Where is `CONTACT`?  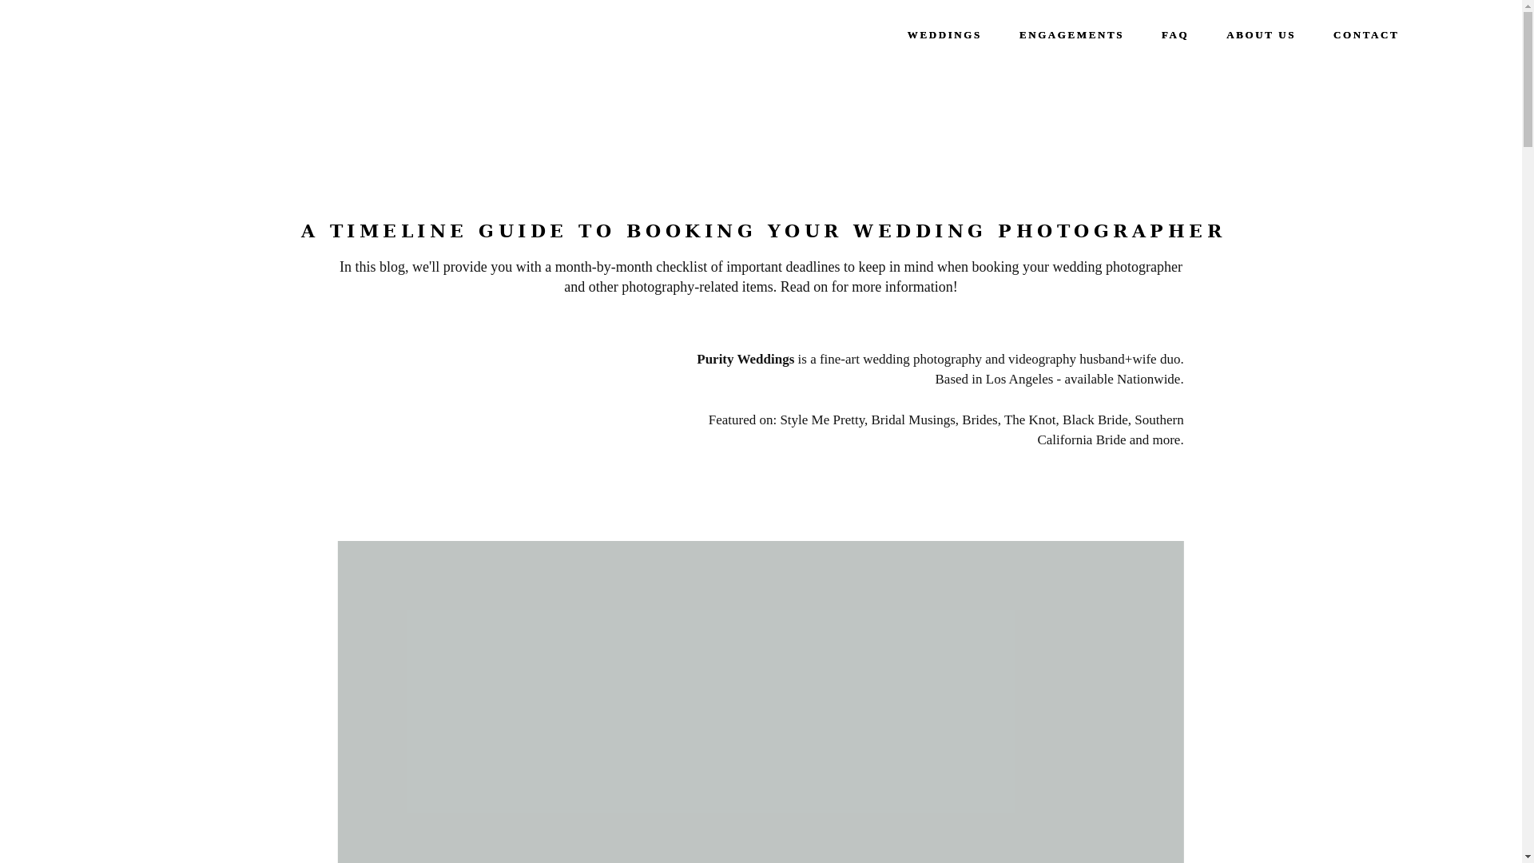 CONTACT is located at coordinates (1366, 34).